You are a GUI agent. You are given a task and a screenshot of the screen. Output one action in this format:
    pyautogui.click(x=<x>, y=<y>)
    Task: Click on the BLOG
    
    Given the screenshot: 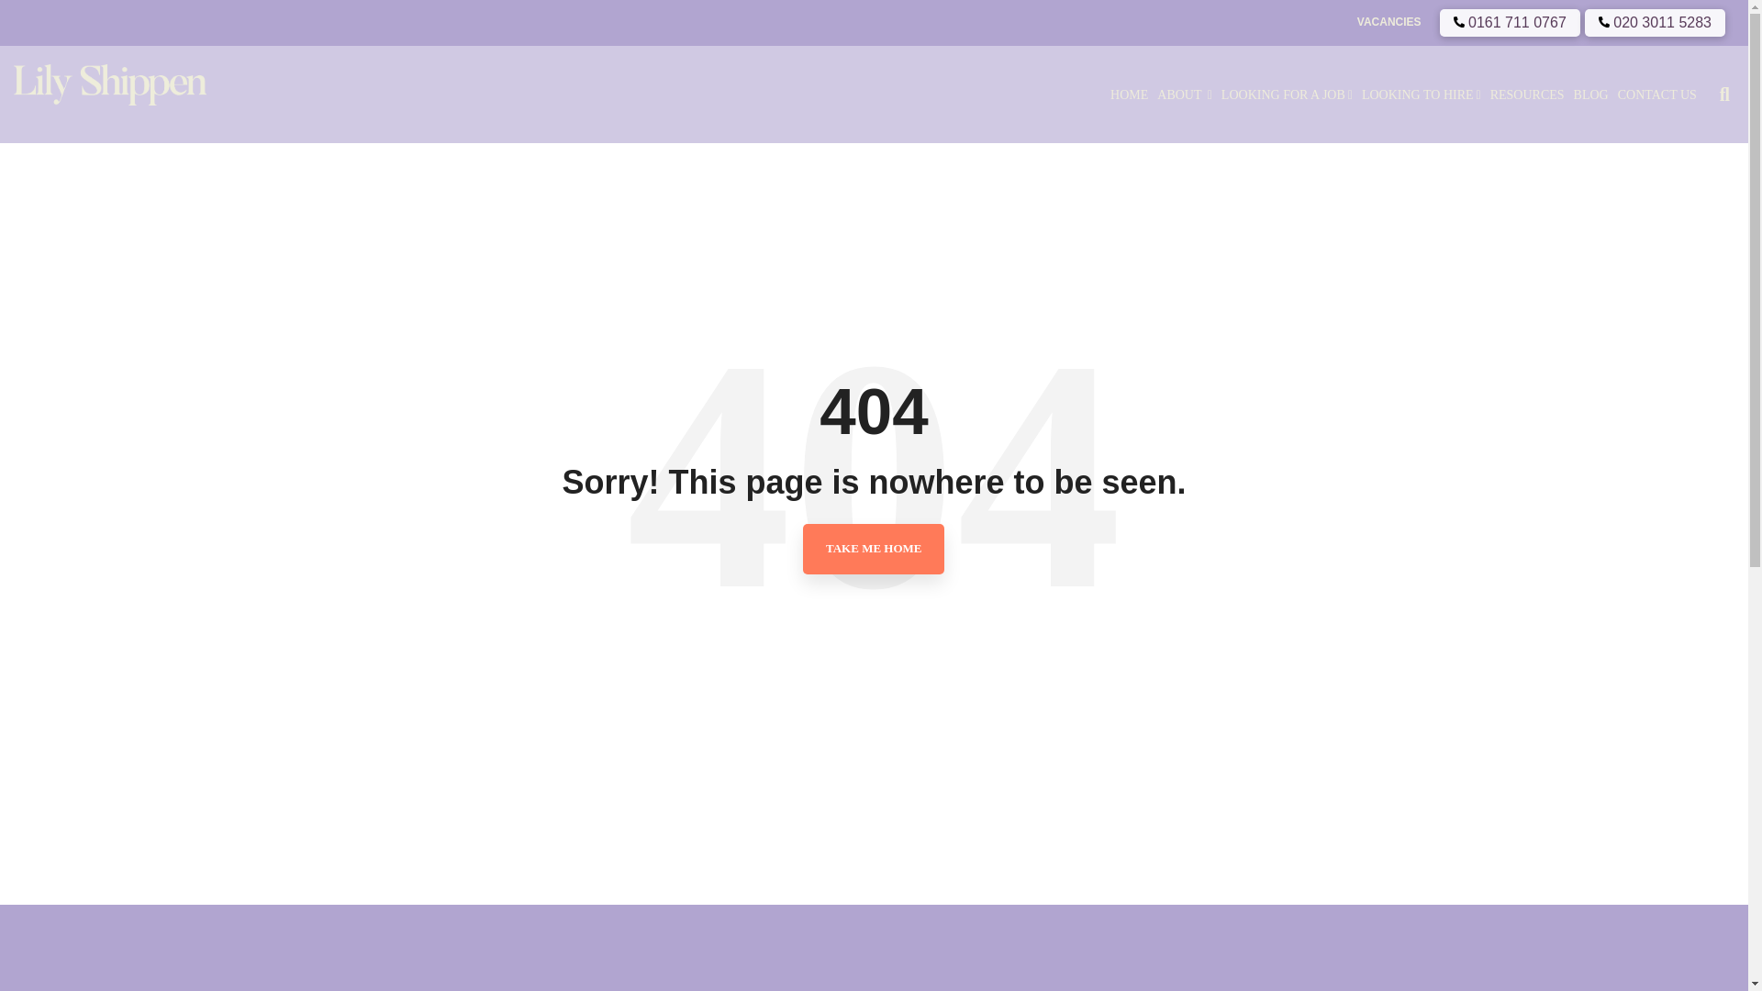 What is the action you would take?
    pyautogui.click(x=1591, y=95)
    